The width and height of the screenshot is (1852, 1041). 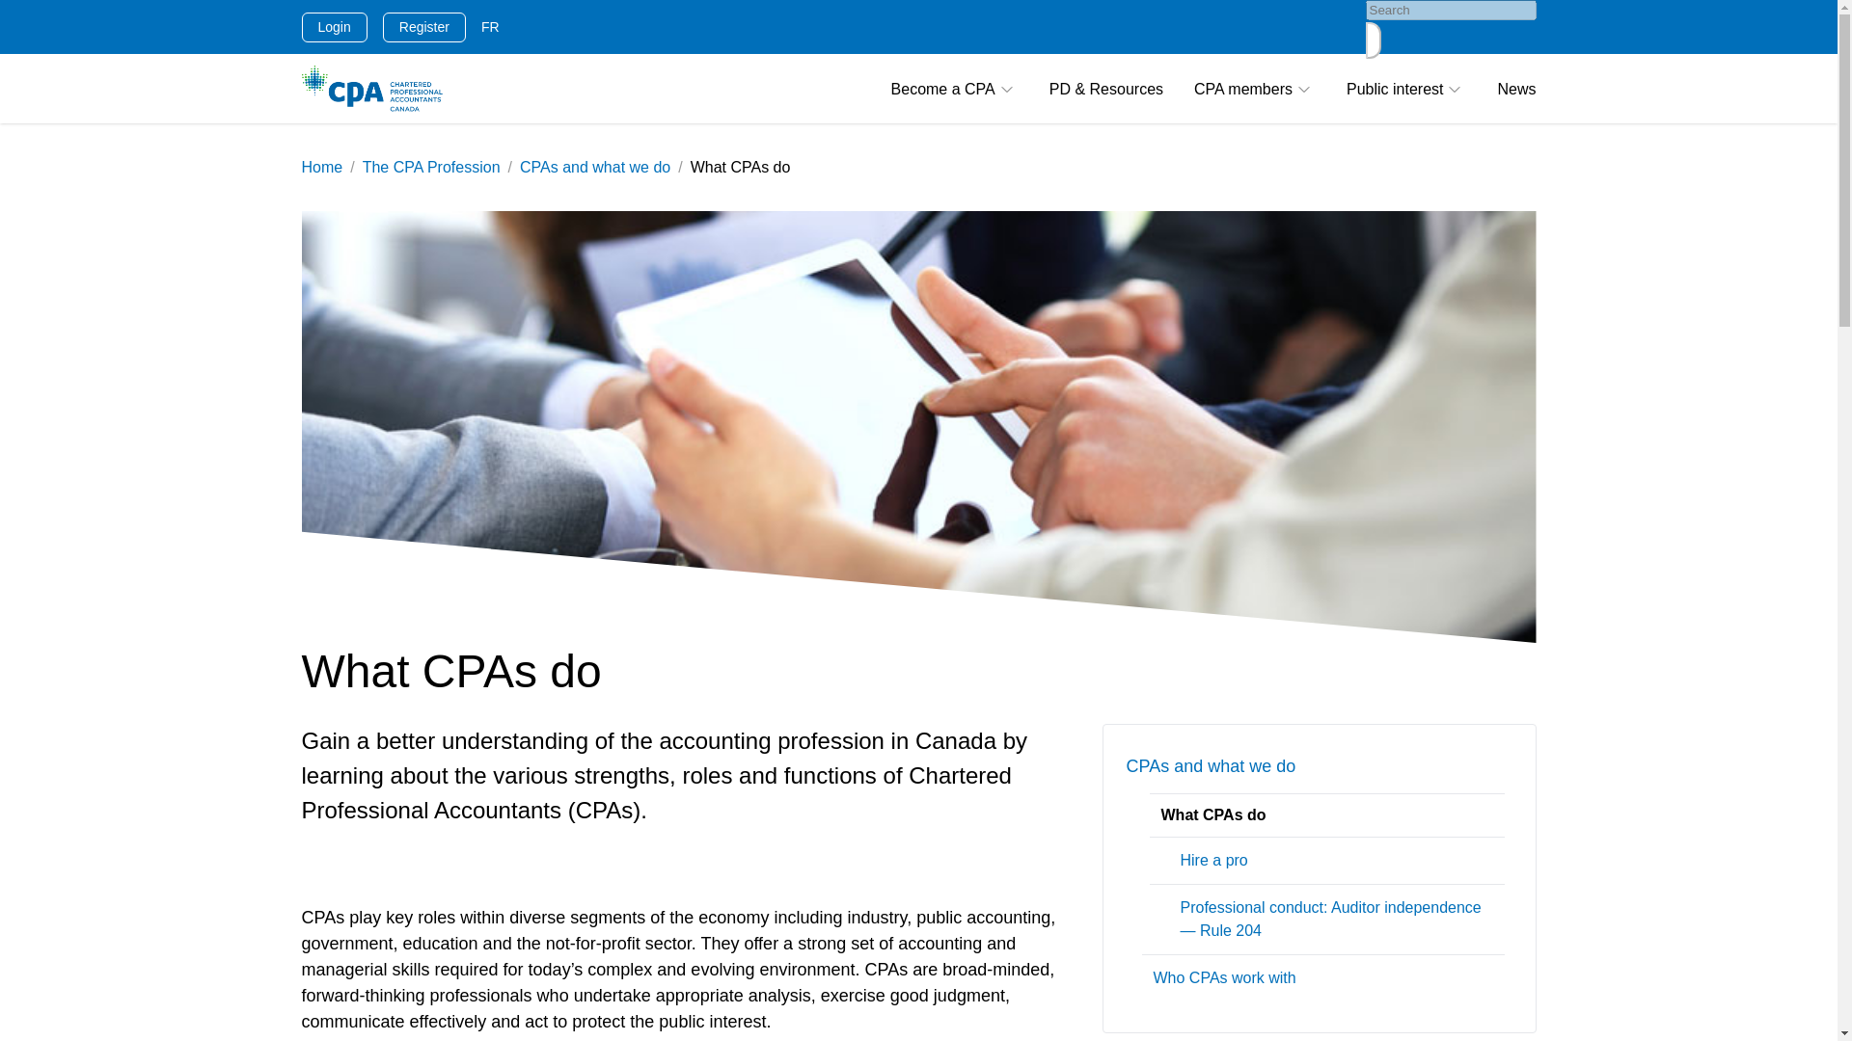 What do you see at coordinates (334, 26) in the screenshot?
I see `Login` at bounding box center [334, 26].